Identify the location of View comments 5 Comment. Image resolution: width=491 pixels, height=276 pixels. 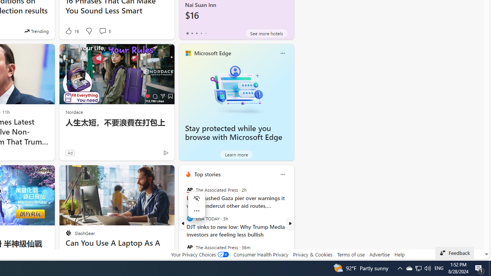
(104, 31).